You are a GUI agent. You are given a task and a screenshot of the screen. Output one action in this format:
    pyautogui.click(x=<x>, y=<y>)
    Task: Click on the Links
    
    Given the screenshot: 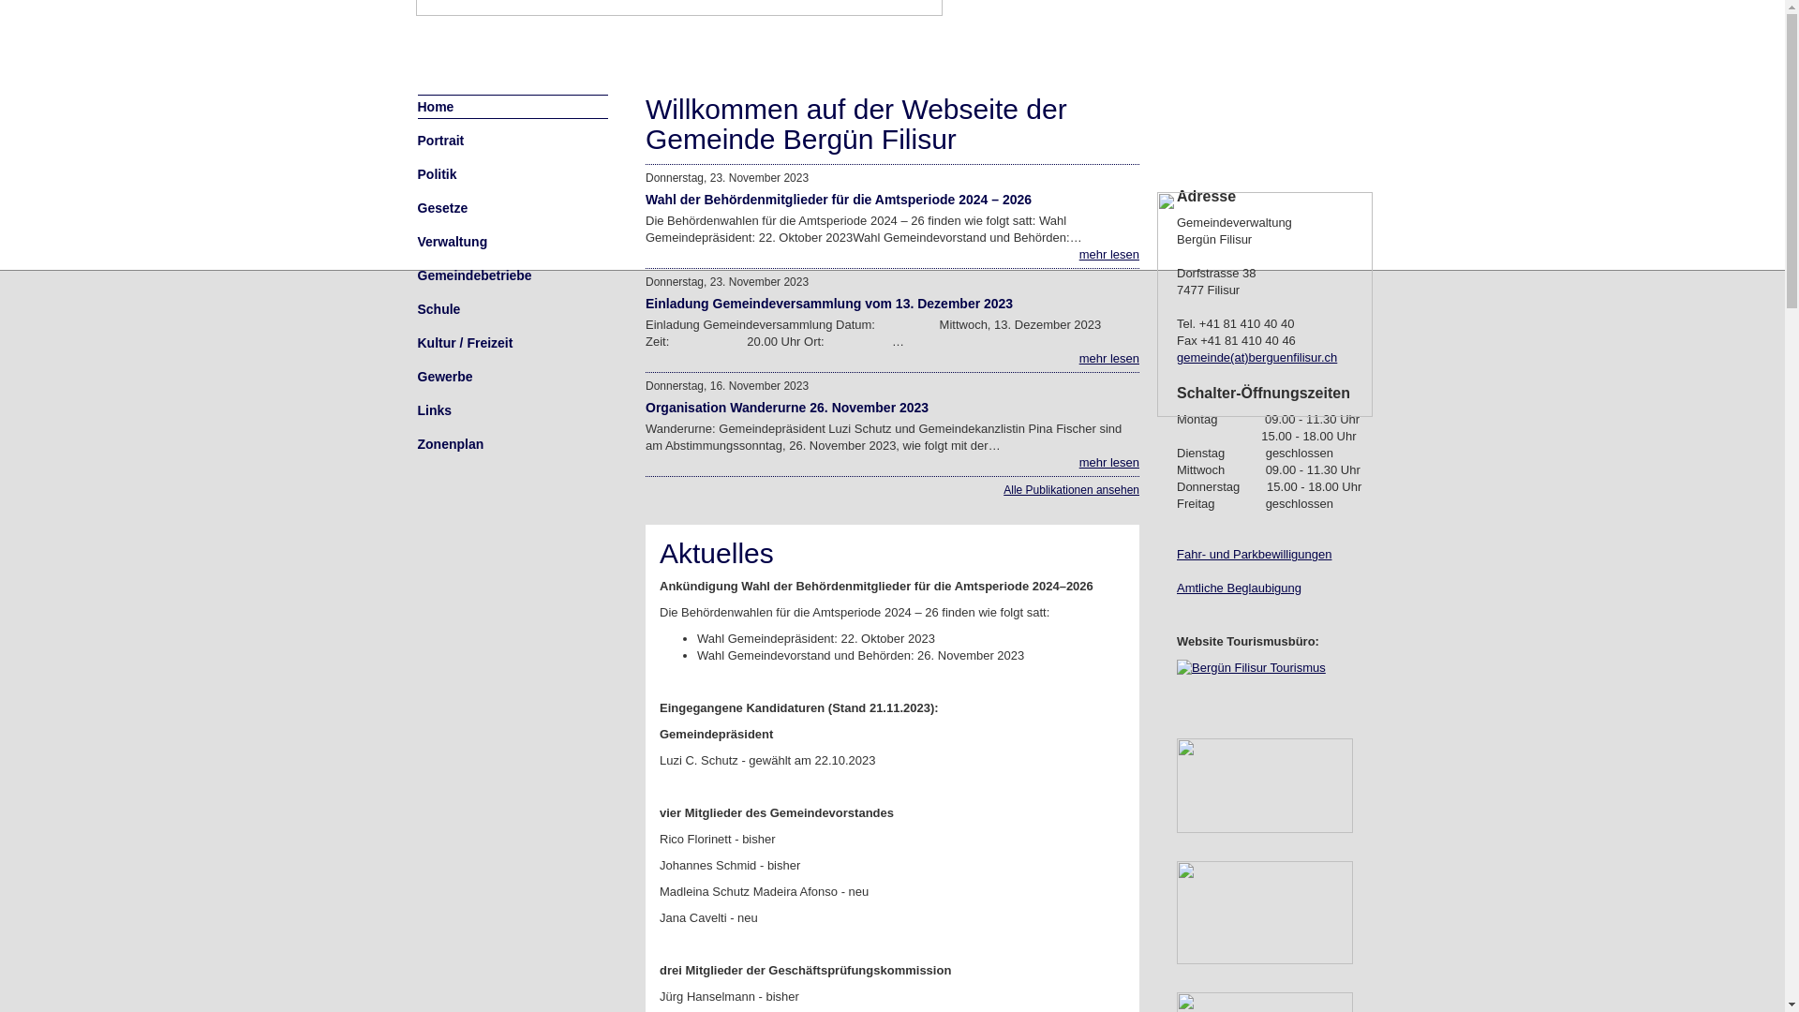 What is the action you would take?
    pyautogui.click(x=513, y=410)
    